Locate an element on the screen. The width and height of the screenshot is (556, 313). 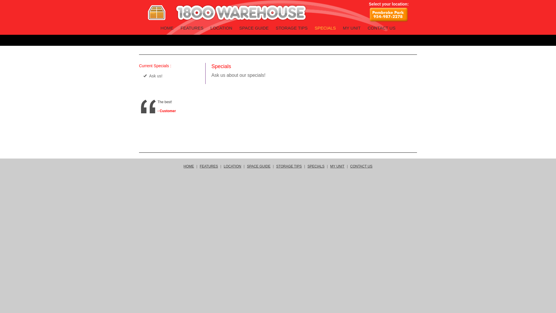
FEATURES is located at coordinates (192, 28).